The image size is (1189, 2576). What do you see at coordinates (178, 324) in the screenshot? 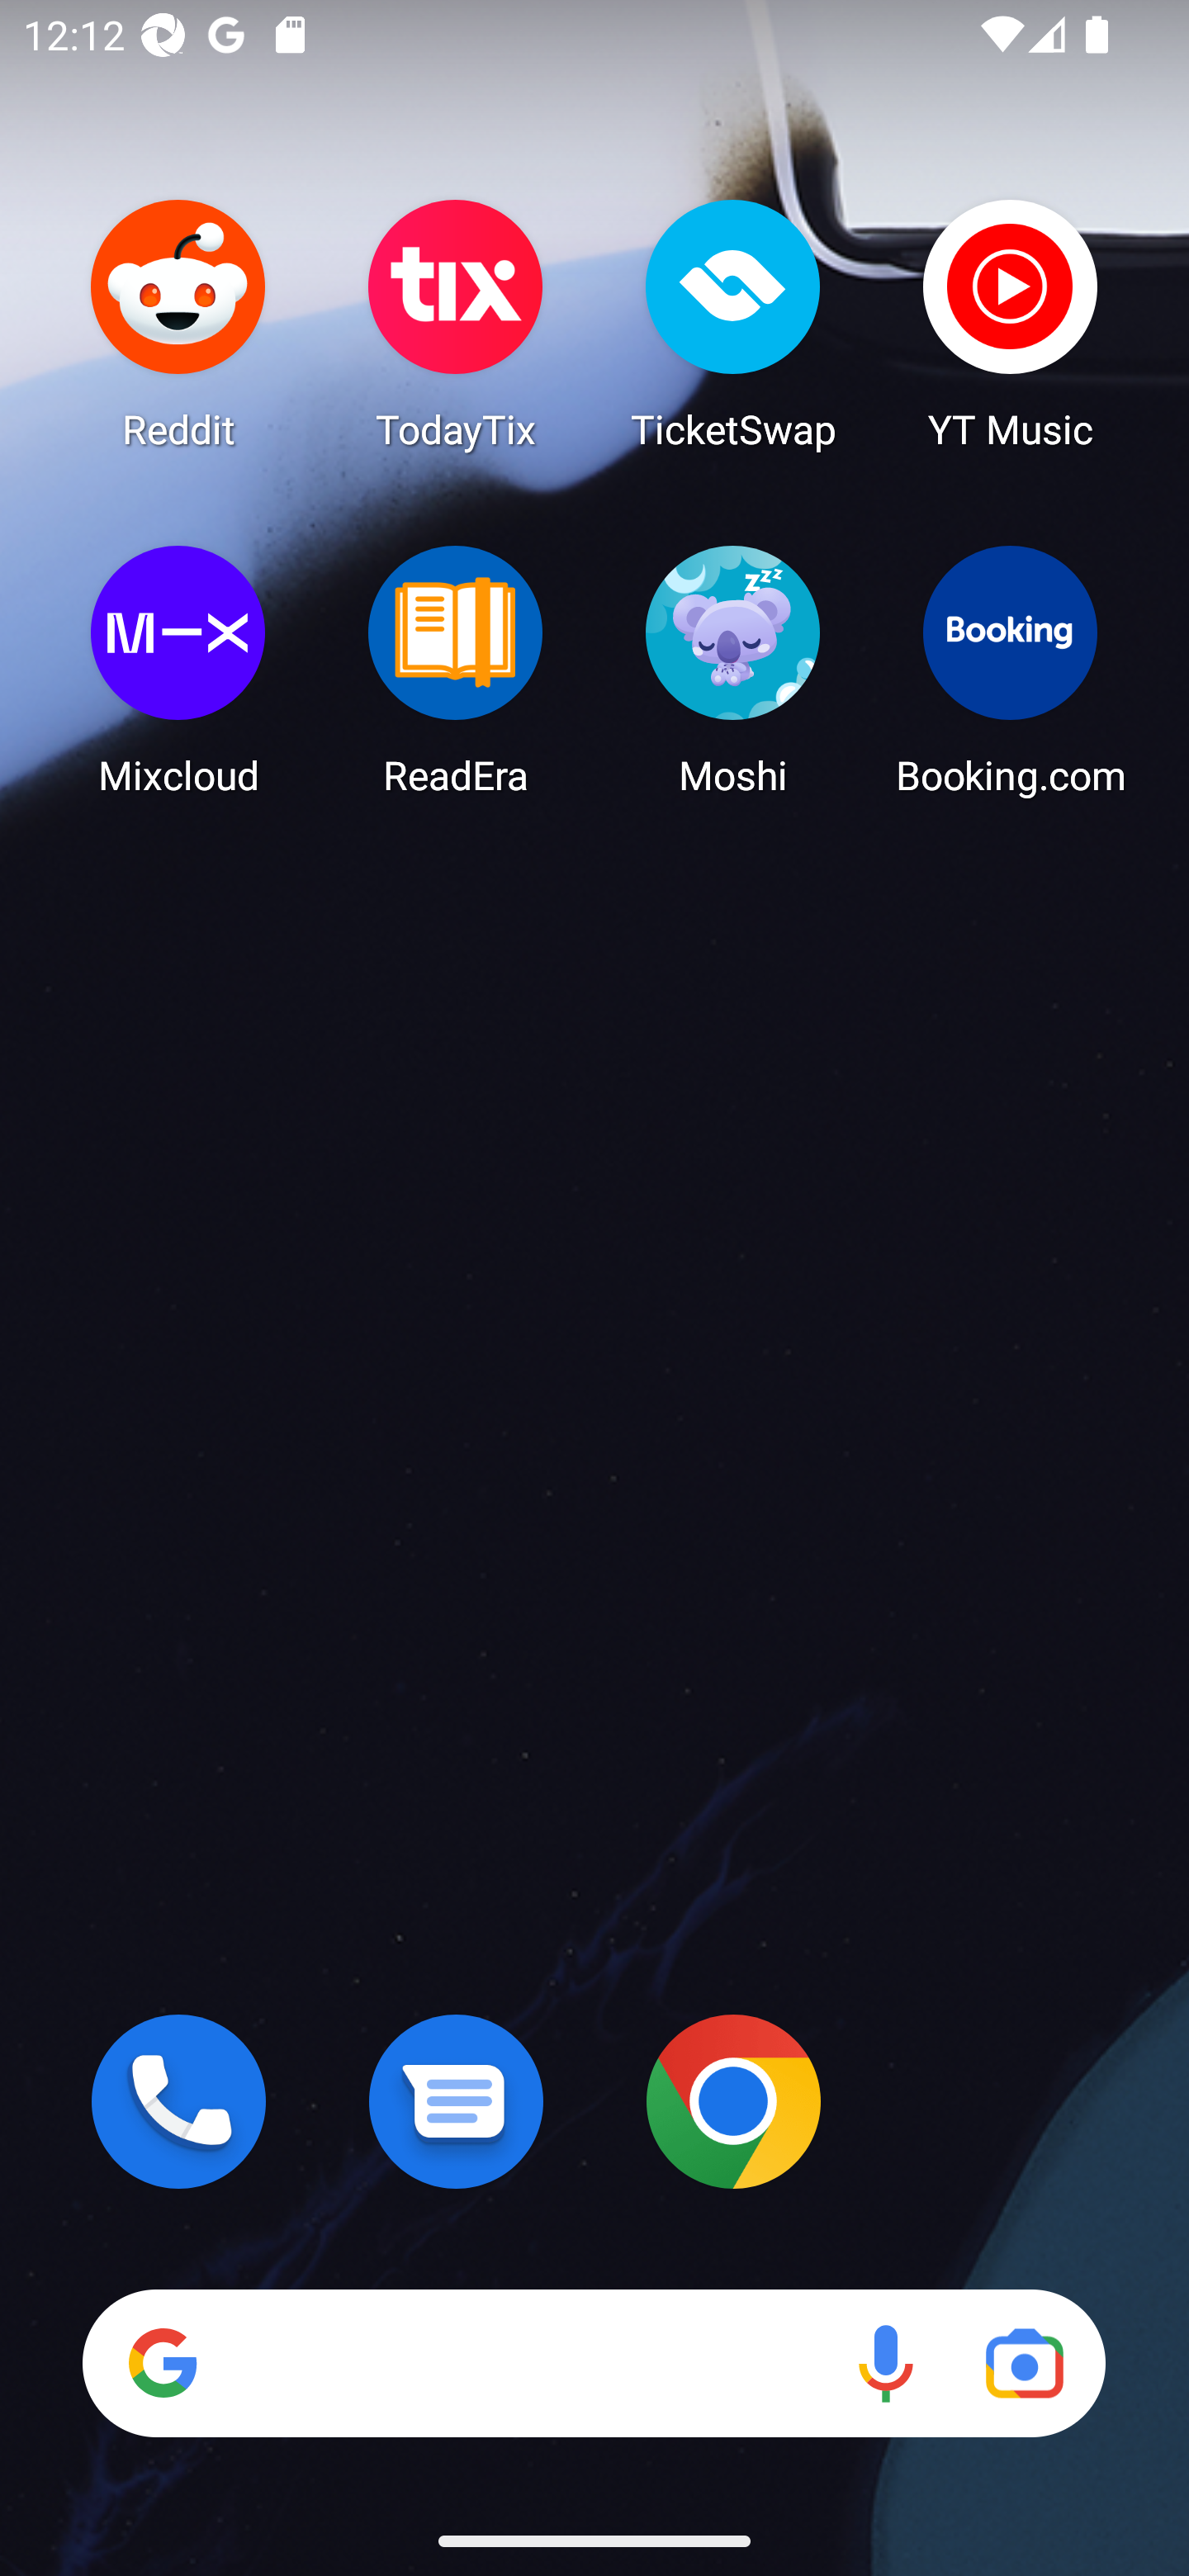
I see `Reddit` at bounding box center [178, 324].